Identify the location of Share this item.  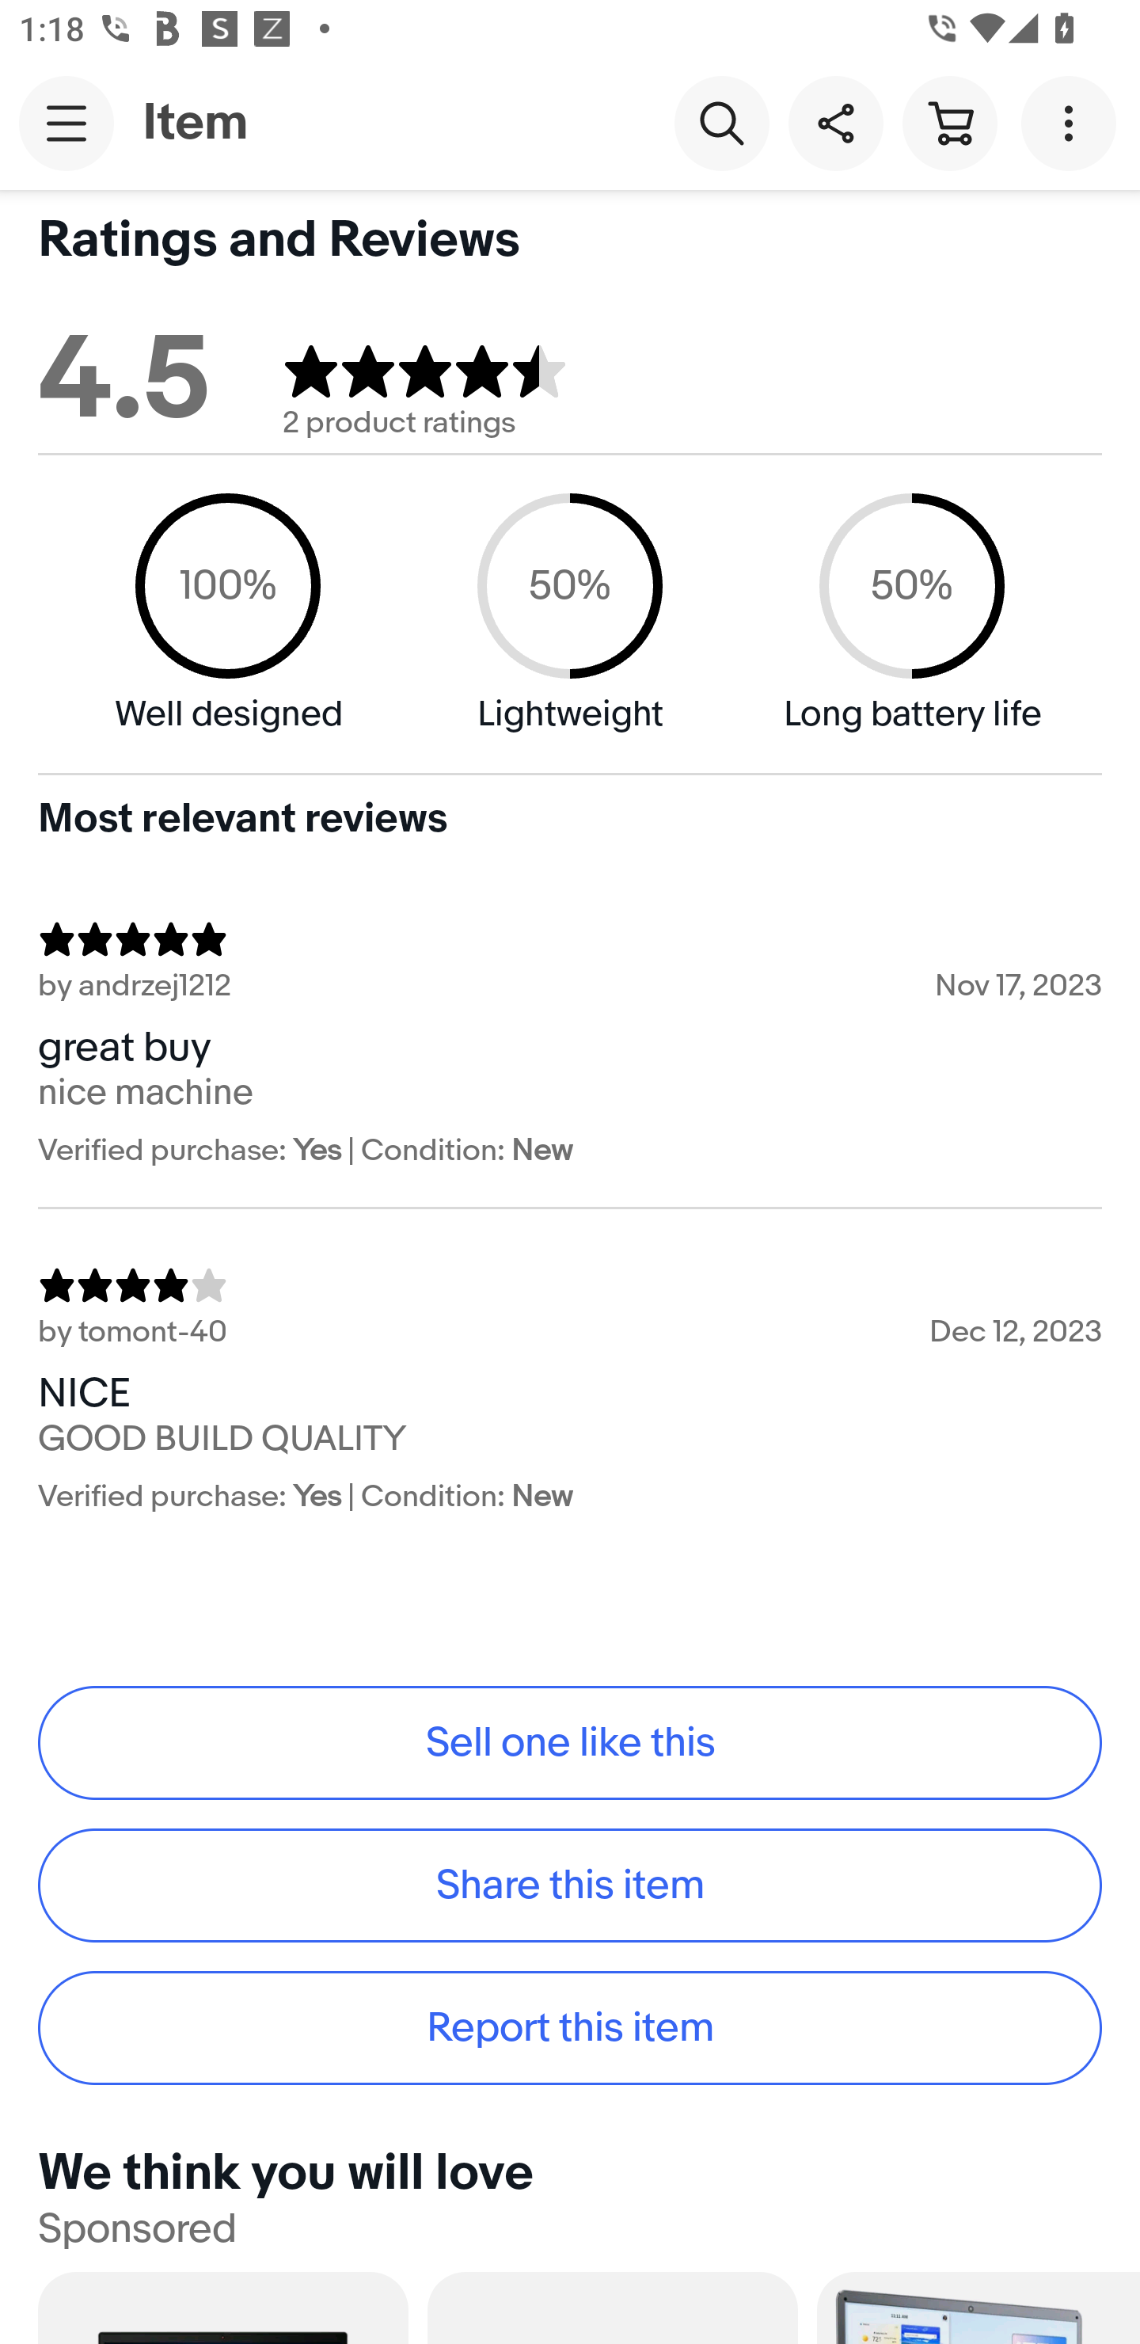
(835, 122).